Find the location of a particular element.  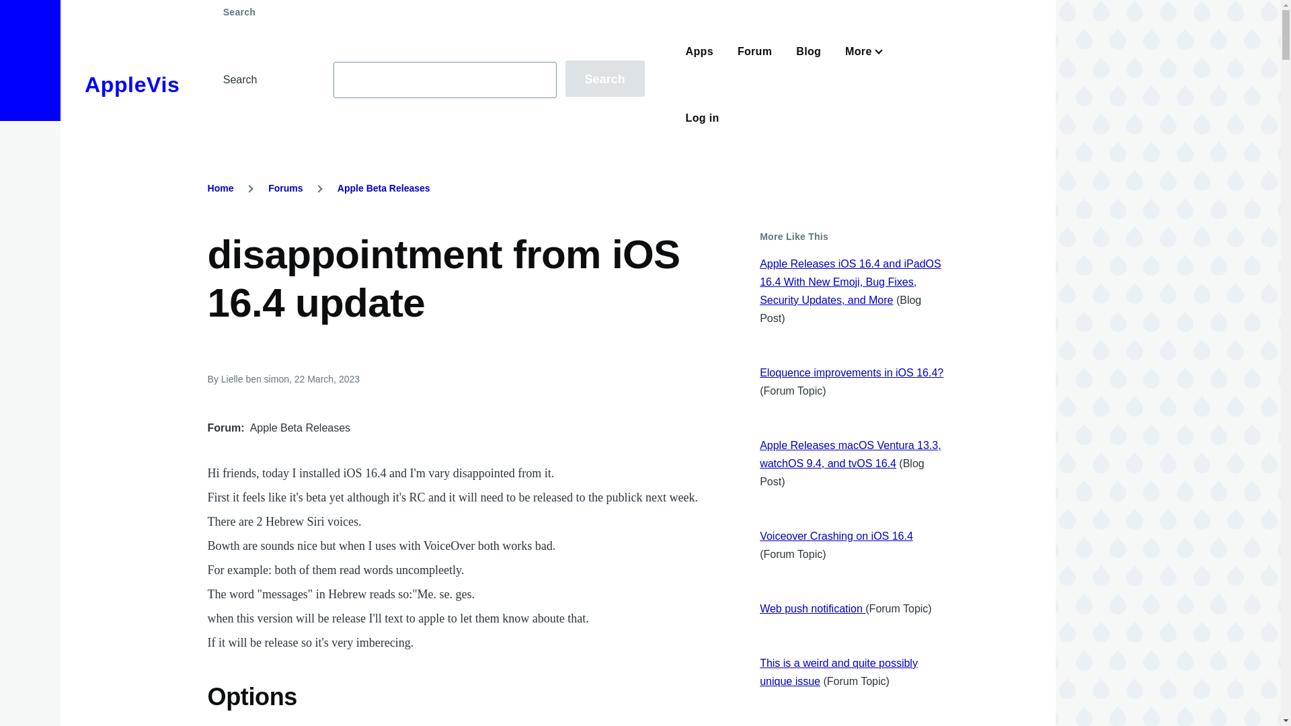

Search is located at coordinates (604, 78).